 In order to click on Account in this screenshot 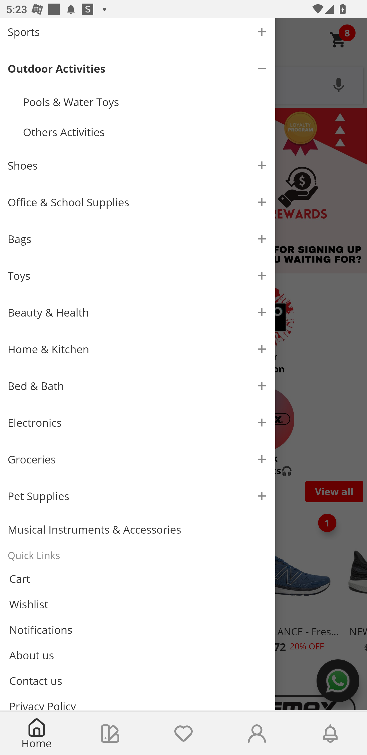, I will do `click(257, 734)`.